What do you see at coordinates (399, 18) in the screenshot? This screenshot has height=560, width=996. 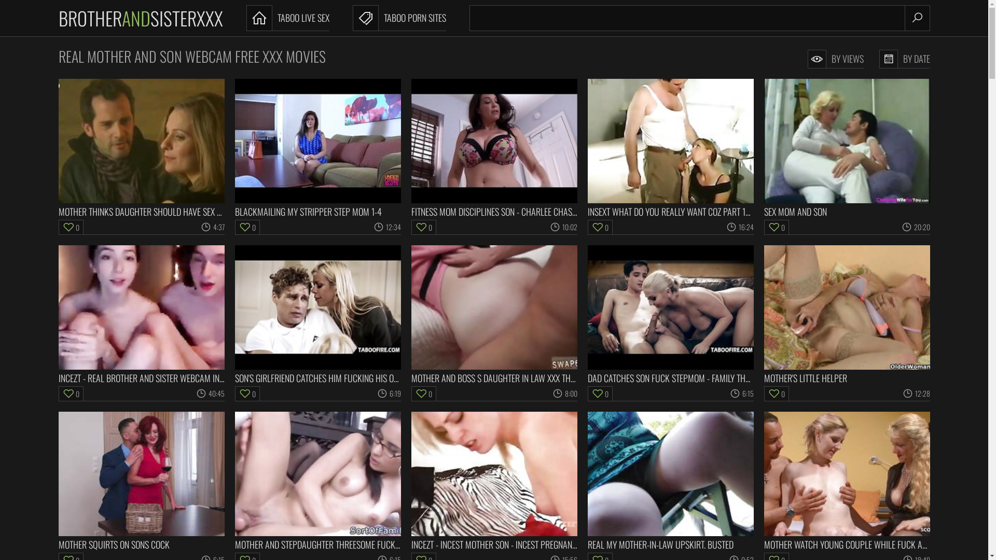 I see `TABOO PORN SITES` at bounding box center [399, 18].